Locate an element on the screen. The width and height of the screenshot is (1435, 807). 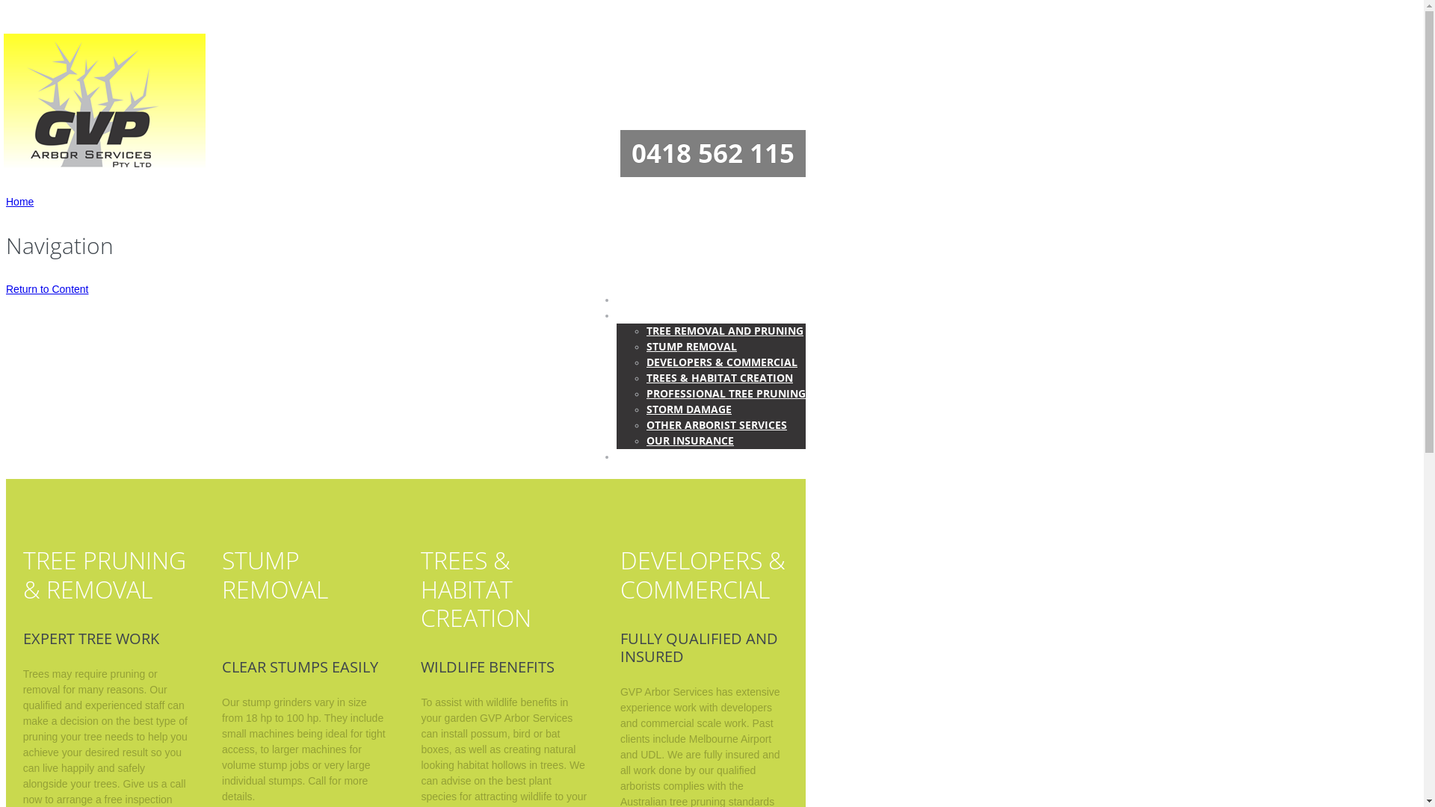
DEVELOPERS & COMMERCIAL is located at coordinates (722, 362).